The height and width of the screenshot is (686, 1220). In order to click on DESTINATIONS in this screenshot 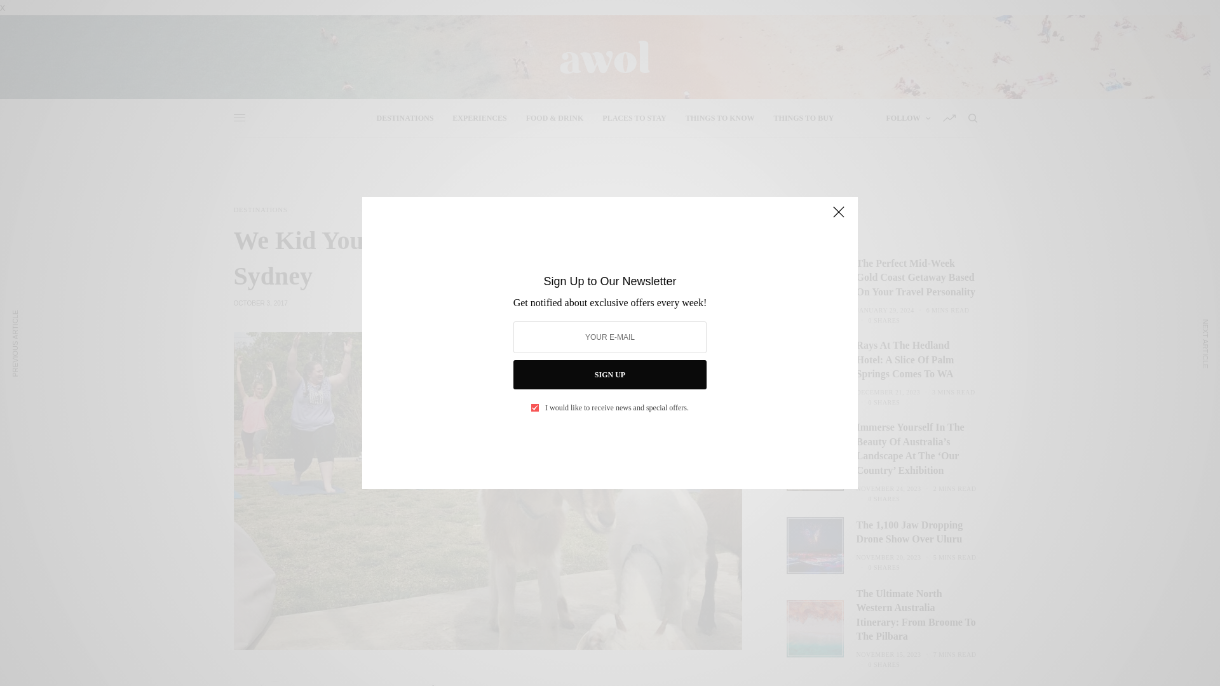, I will do `click(261, 210)`.